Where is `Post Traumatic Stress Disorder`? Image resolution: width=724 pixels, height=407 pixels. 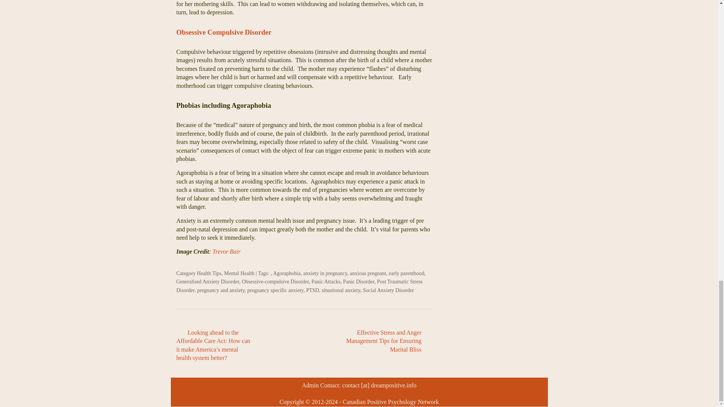
Post Traumatic Stress Disorder is located at coordinates (299, 286).